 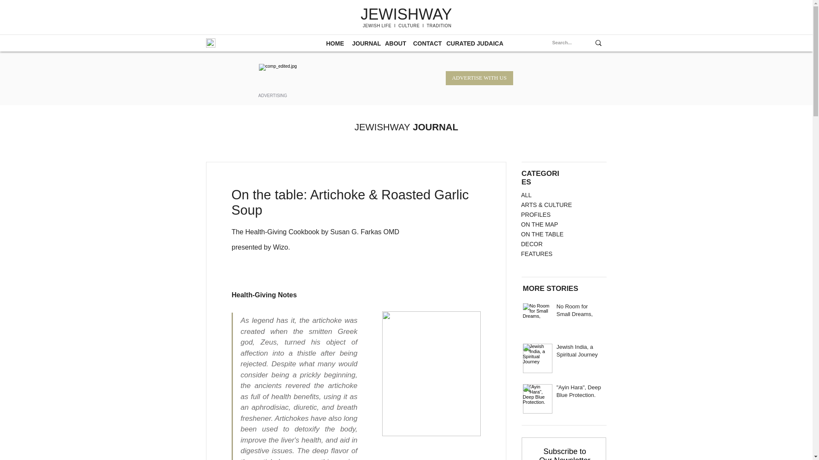 What do you see at coordinates (424, 43) in the screenshot?
I see `CONTACT` at bounding box center [424, 43].